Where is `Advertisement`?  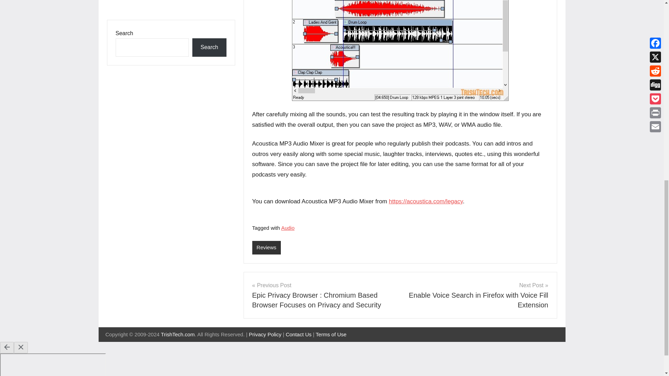
Advertisement is located at coordinates (170, 6).